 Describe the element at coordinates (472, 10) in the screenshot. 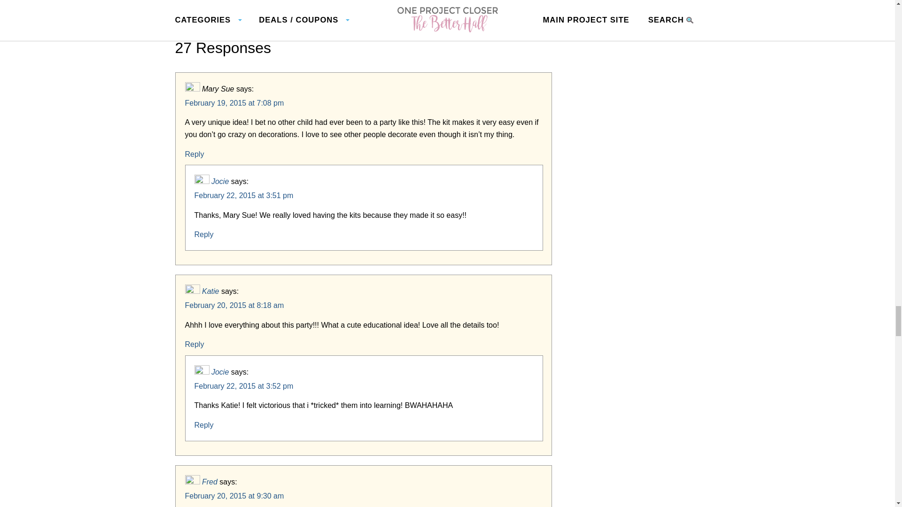

I see `6K` at that location.